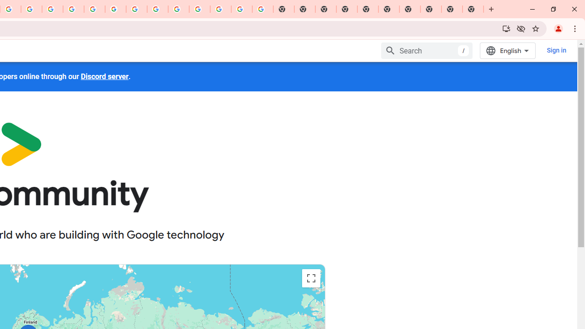 Image resolution: width=585 pixels, height=329 pixels. Describe the element at coordinates (53, 9) in the screenshot. I see `Privacy Help Center - Policies Help` at that location.